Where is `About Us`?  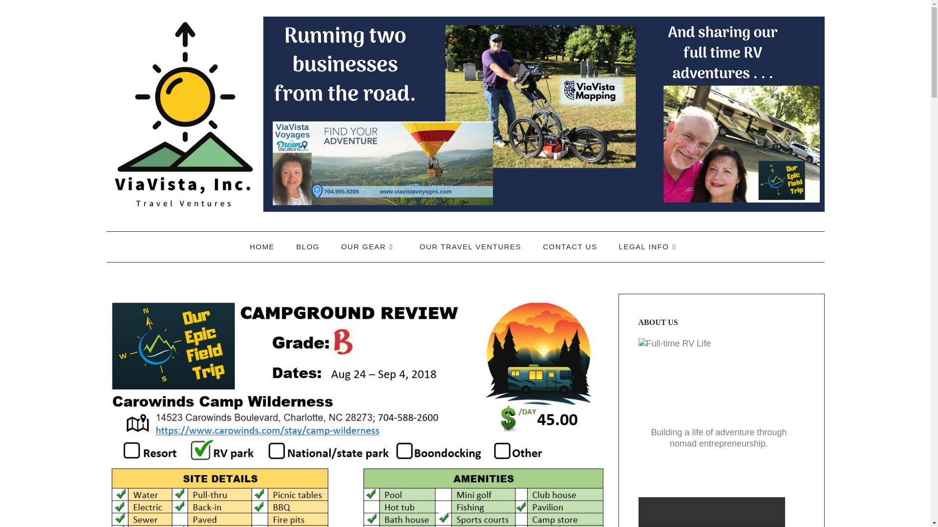 About Us is located at coordinates (721, 380).